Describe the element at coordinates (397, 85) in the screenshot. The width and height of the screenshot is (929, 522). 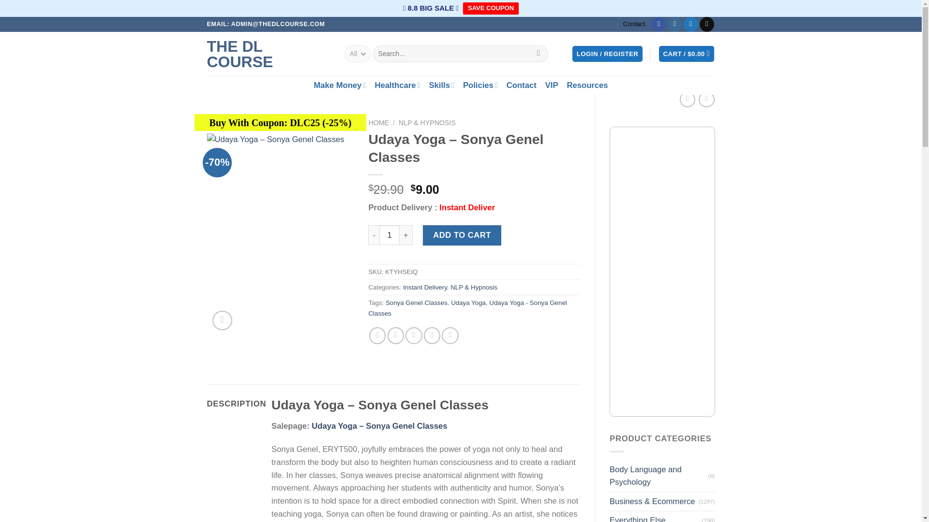
I see `Healthcare` at that location.